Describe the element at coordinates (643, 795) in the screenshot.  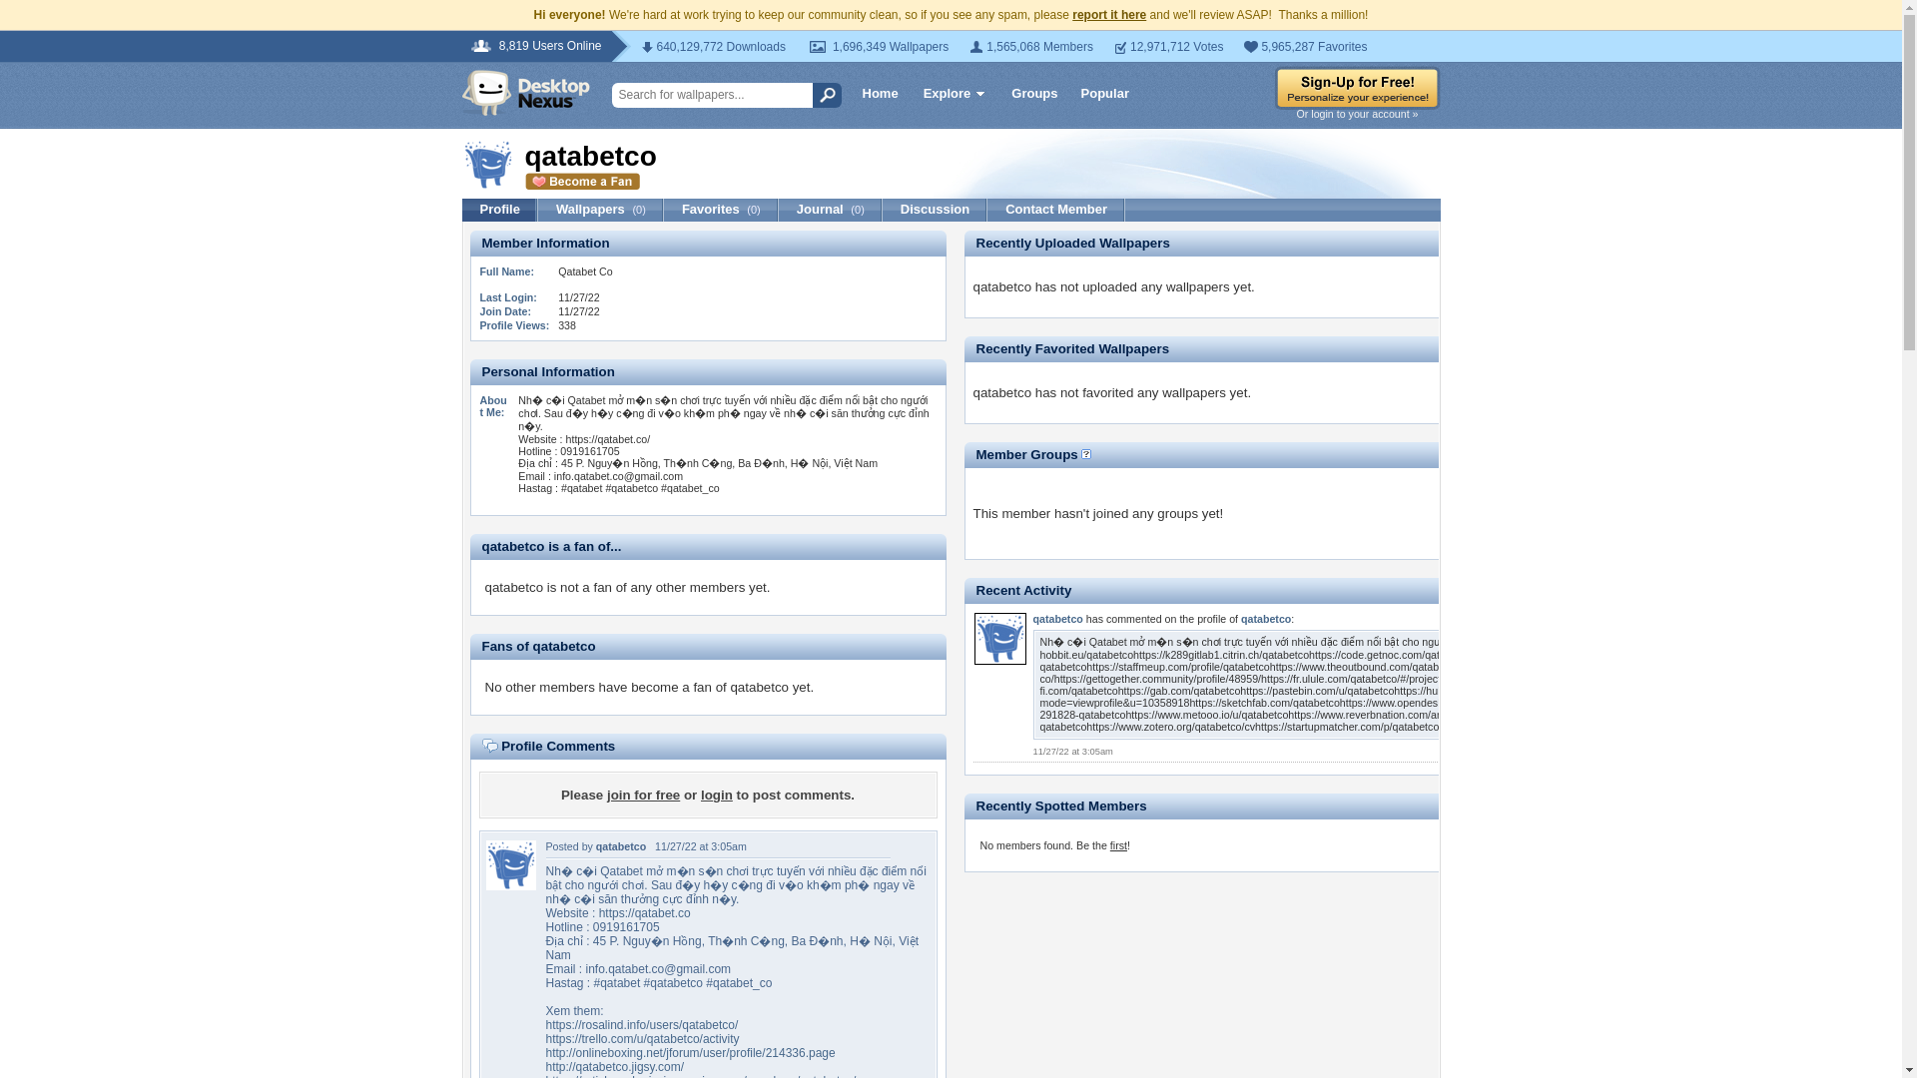
I see `join for free` at that location.